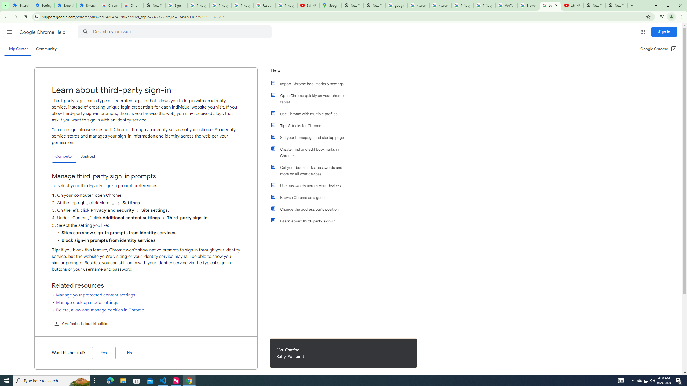 The width and height of the screenshot is (687, 386). Describe the element at coordinates (312, 153) in the screenshot. I see `Create, find and edit bookmarks in Chrome` at that location.